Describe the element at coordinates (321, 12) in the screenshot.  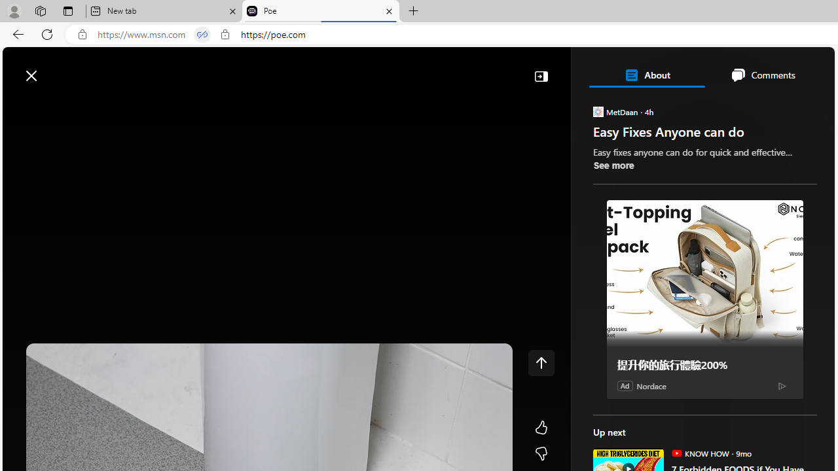
I see `Poe` at that location.